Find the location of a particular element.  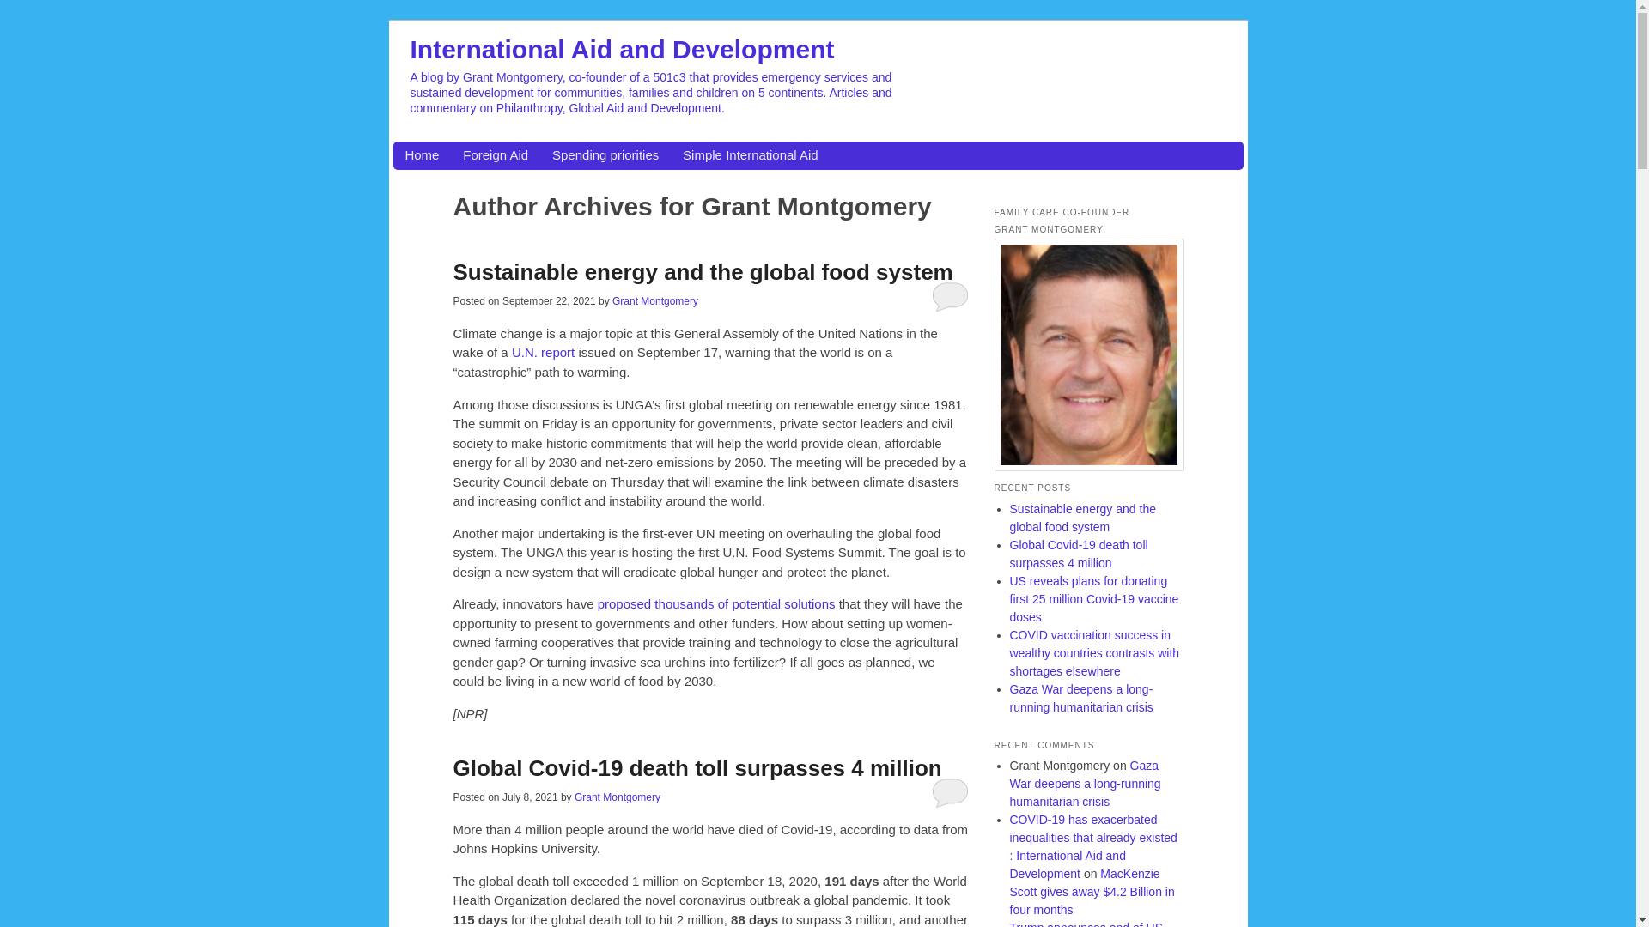

U.N. report is located at coordinates (543, 352).